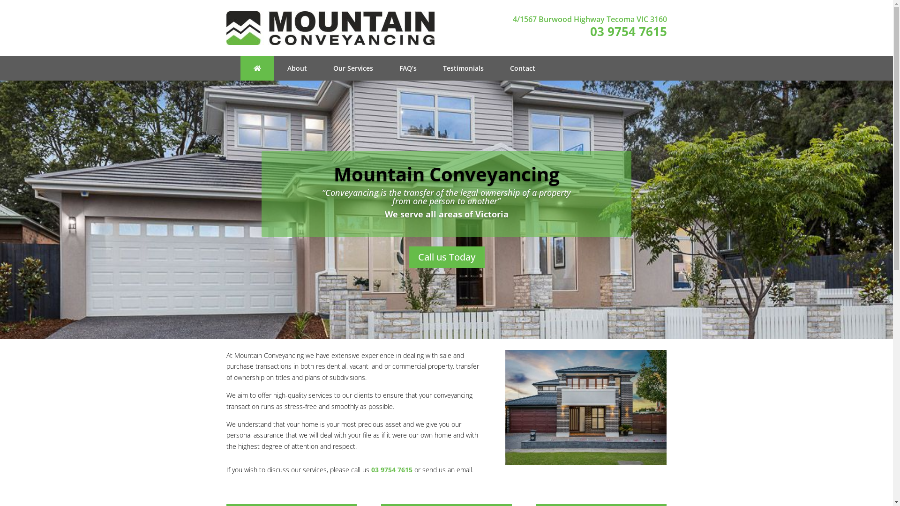 This screenshot has width=900, height=506. Describe the element at coordinates (586, 408) in the screenshot. I see `Mountain-Conveyancing-Tecoma-in-Vic-7` at that location.